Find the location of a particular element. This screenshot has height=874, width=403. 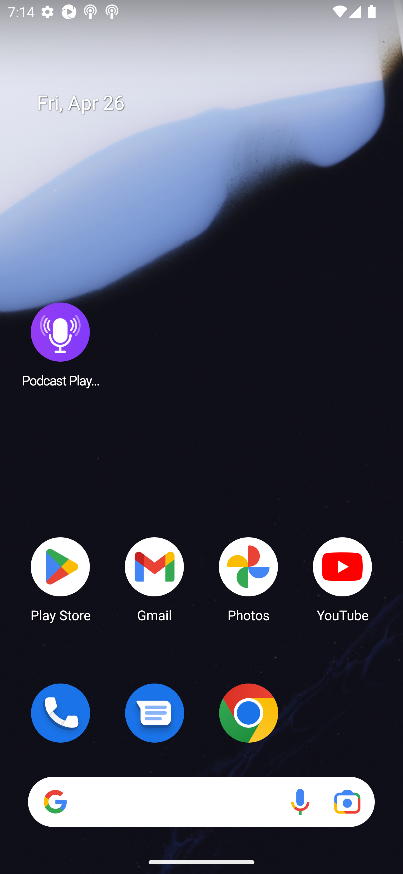

Play Store is located at coordinates (60, 579).